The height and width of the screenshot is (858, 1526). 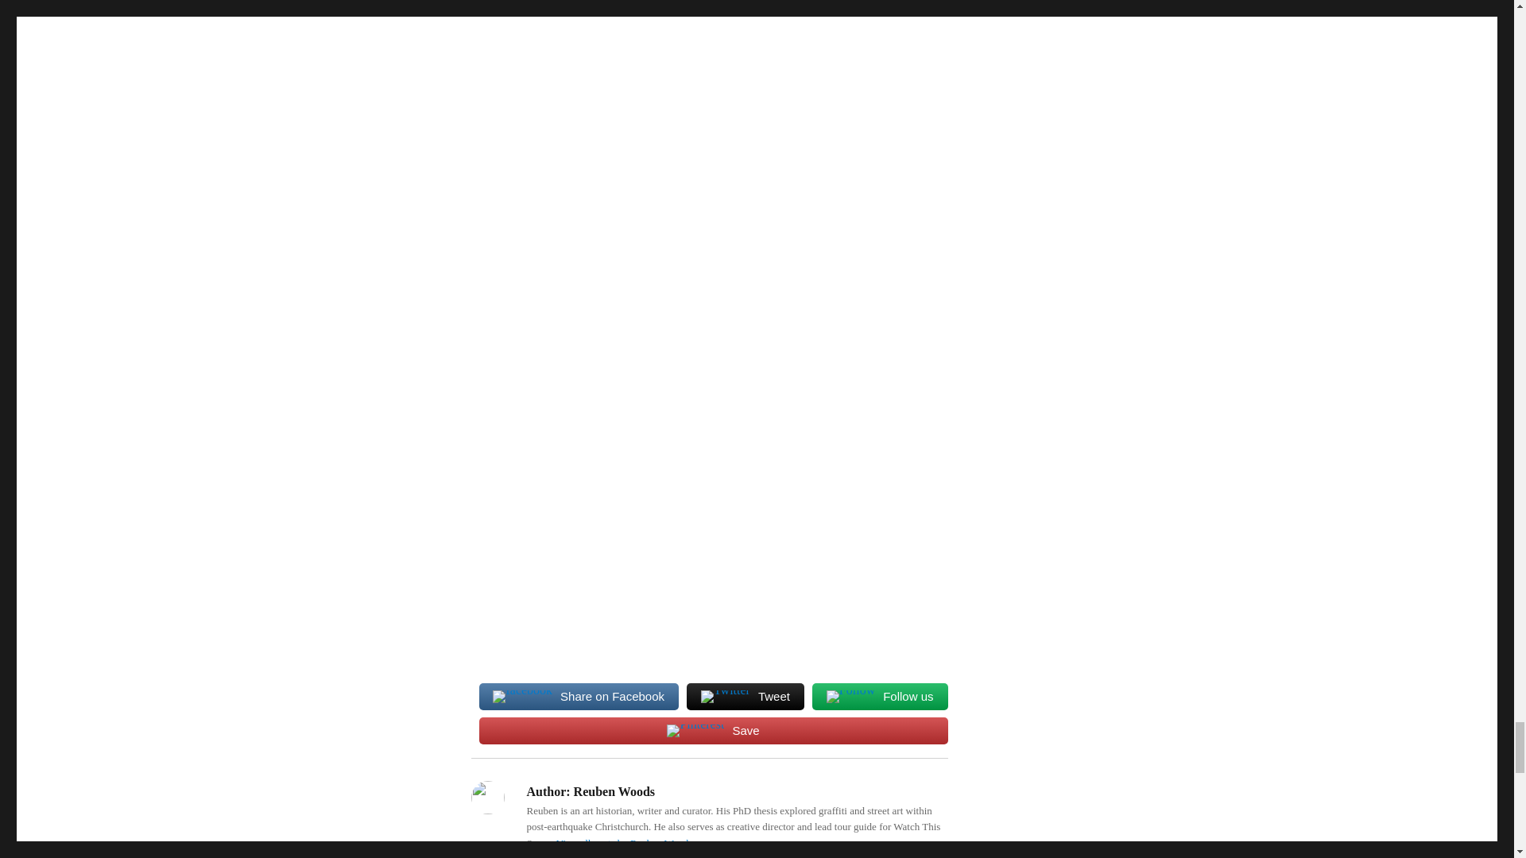 I want to click on View all posts by Reuben Woods, so click(x=625, y=844).